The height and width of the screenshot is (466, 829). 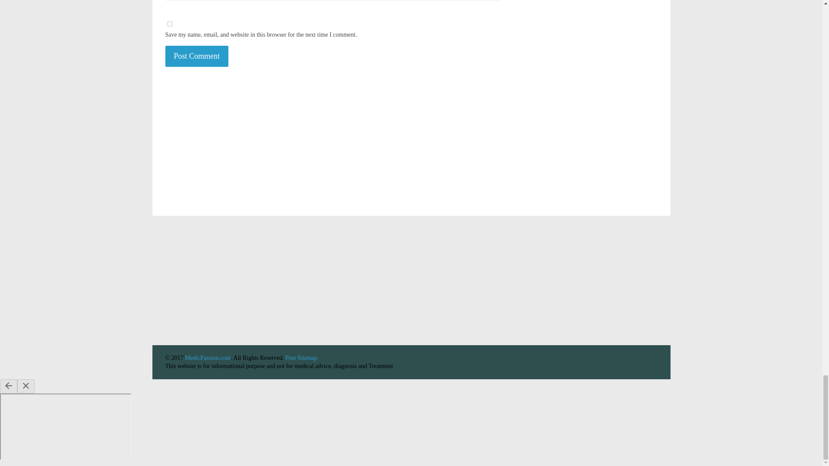 What do you see at coordinates (169, 23) in the screenshot?
I see `yes` at bounding box center [169, 23].